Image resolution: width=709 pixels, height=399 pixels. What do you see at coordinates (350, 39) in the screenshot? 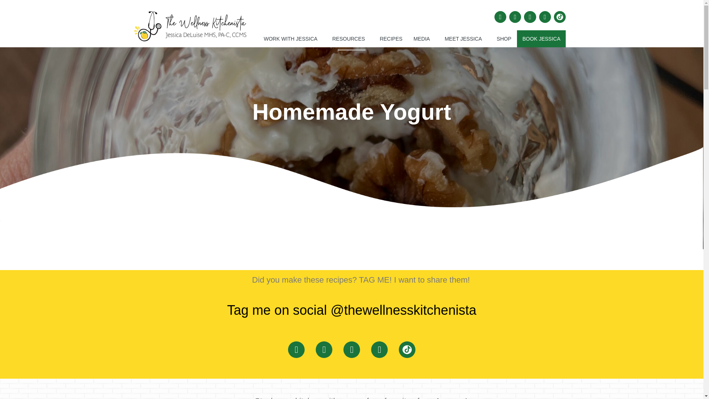
I see `RESOURCES` at bounding box center [350, 39].